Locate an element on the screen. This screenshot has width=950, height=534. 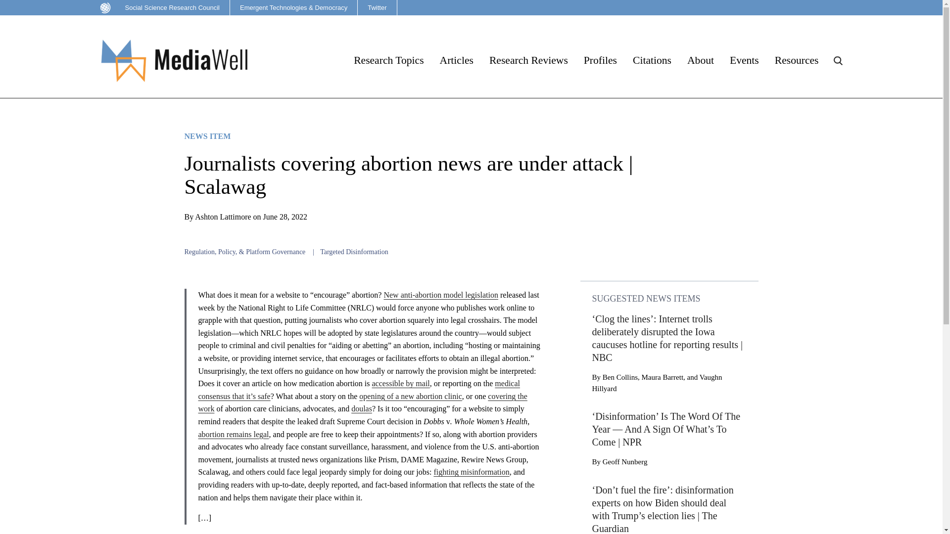
Profiles is located at coordinates (600, 60).